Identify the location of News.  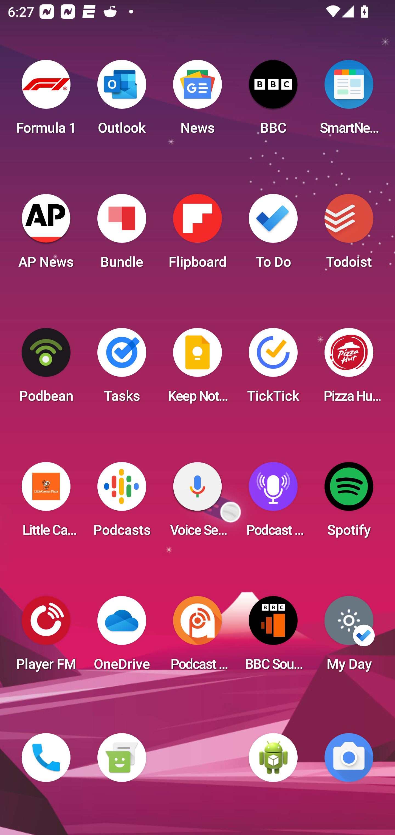
(198, 101).